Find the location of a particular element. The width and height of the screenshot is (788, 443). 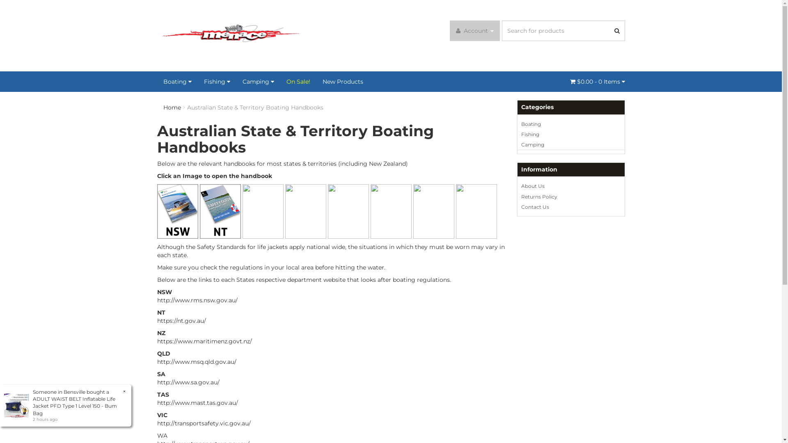

https://nt.gov.au/ is located at coordinates (181, 321).